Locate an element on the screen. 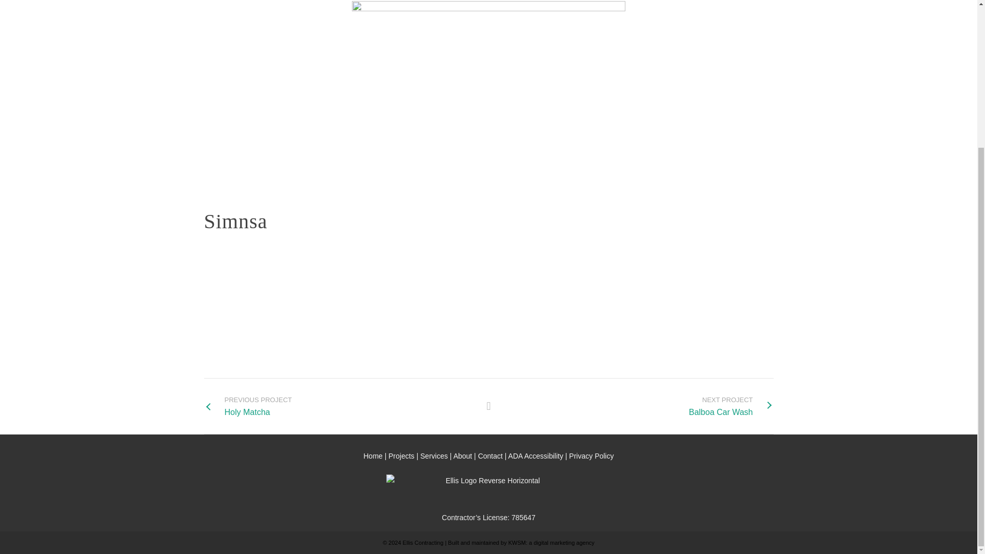  KWSM: a digital marketing agency is located at coordinates (536, 456).